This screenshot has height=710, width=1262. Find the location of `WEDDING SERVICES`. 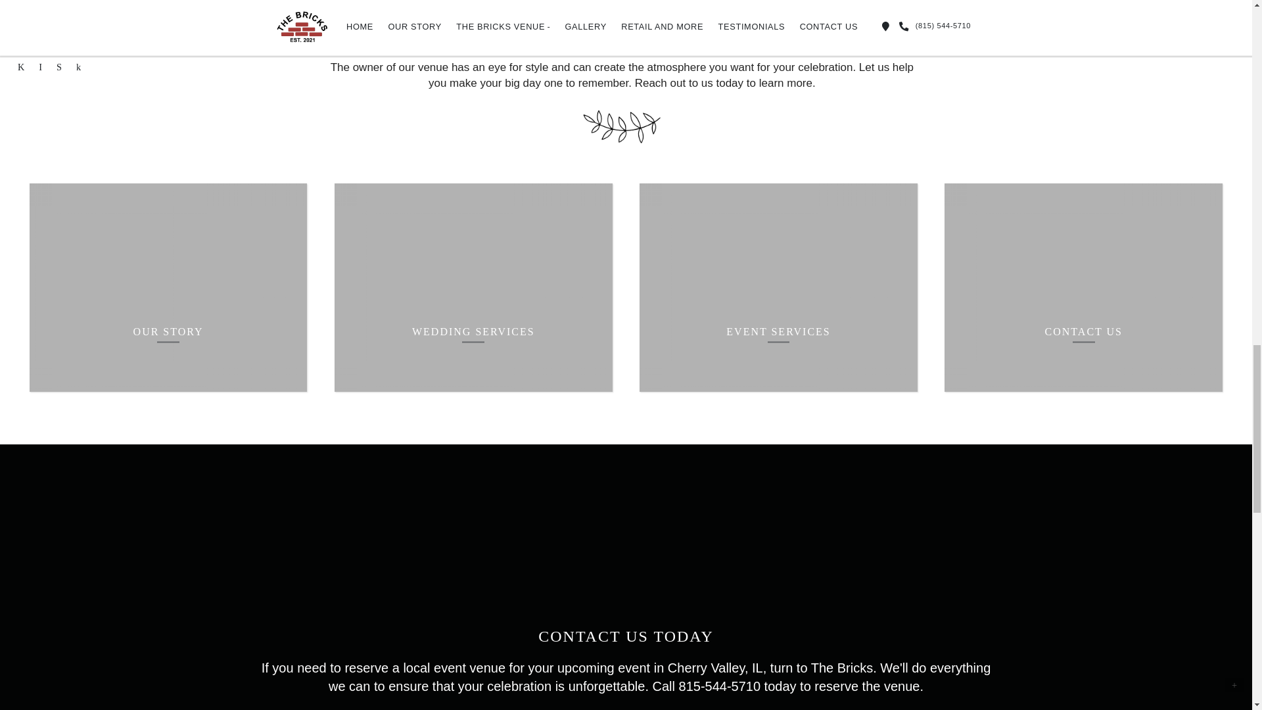

WEDDING SERVICES is located at coordinates (473, 287).